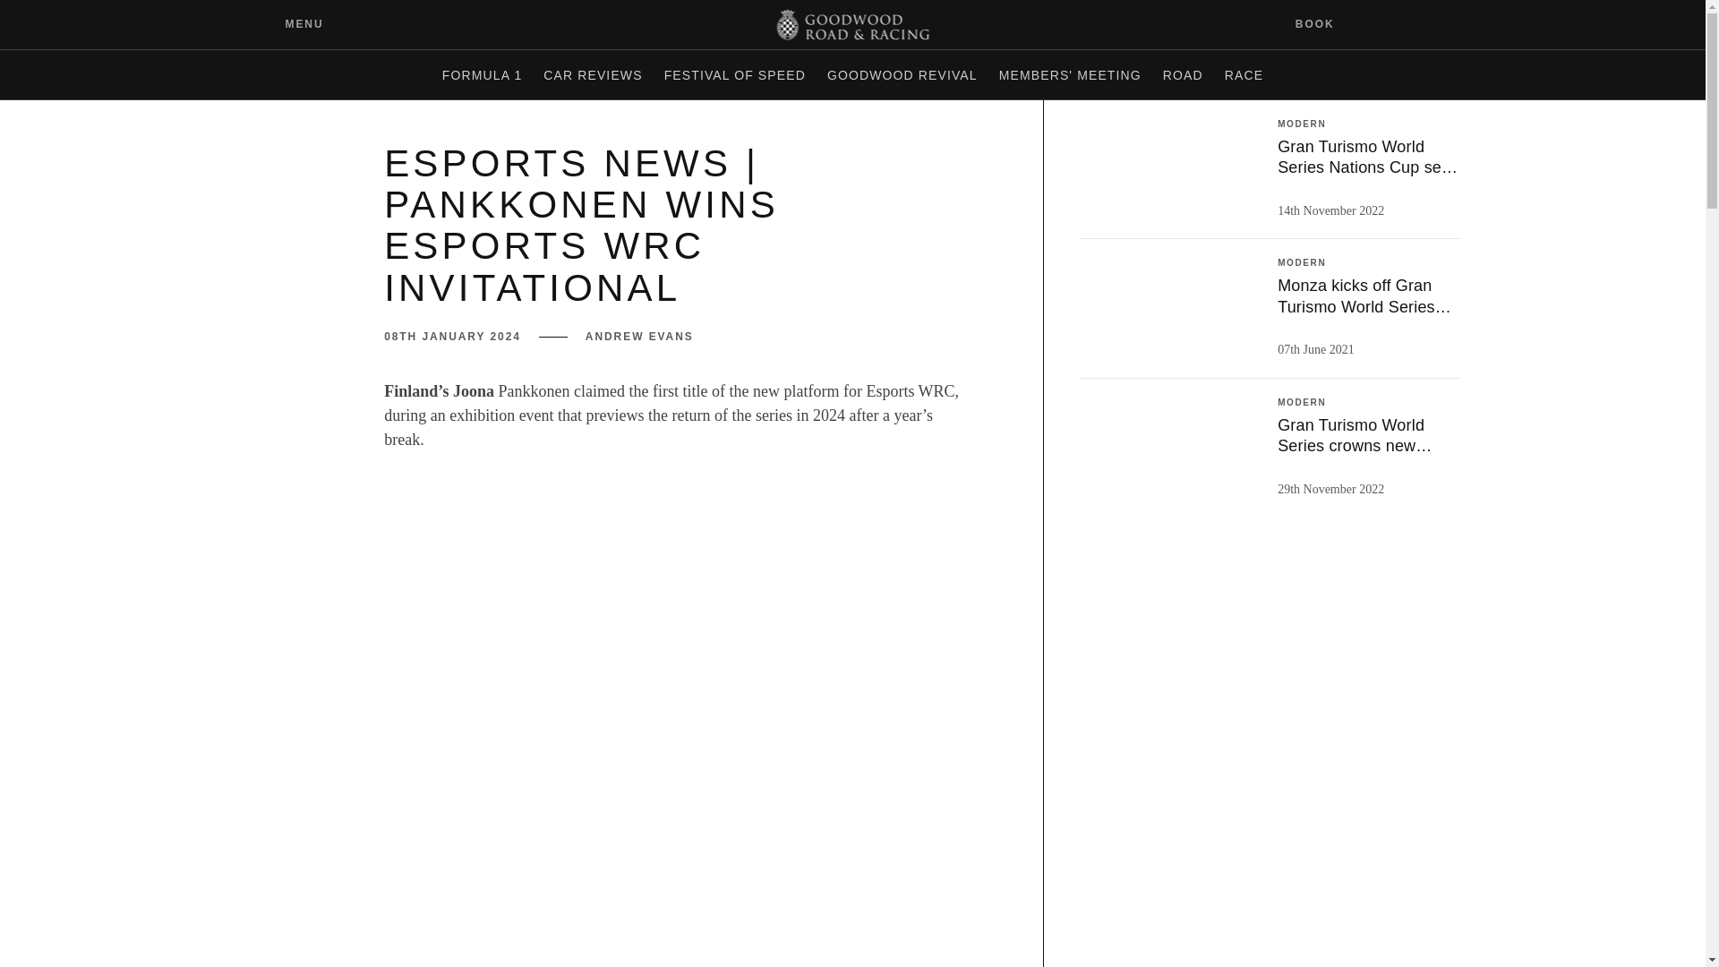  Describe the element at coordinates (734, 75) in the screenshot. I see `FESTIVAL OF SPEED` at that location.